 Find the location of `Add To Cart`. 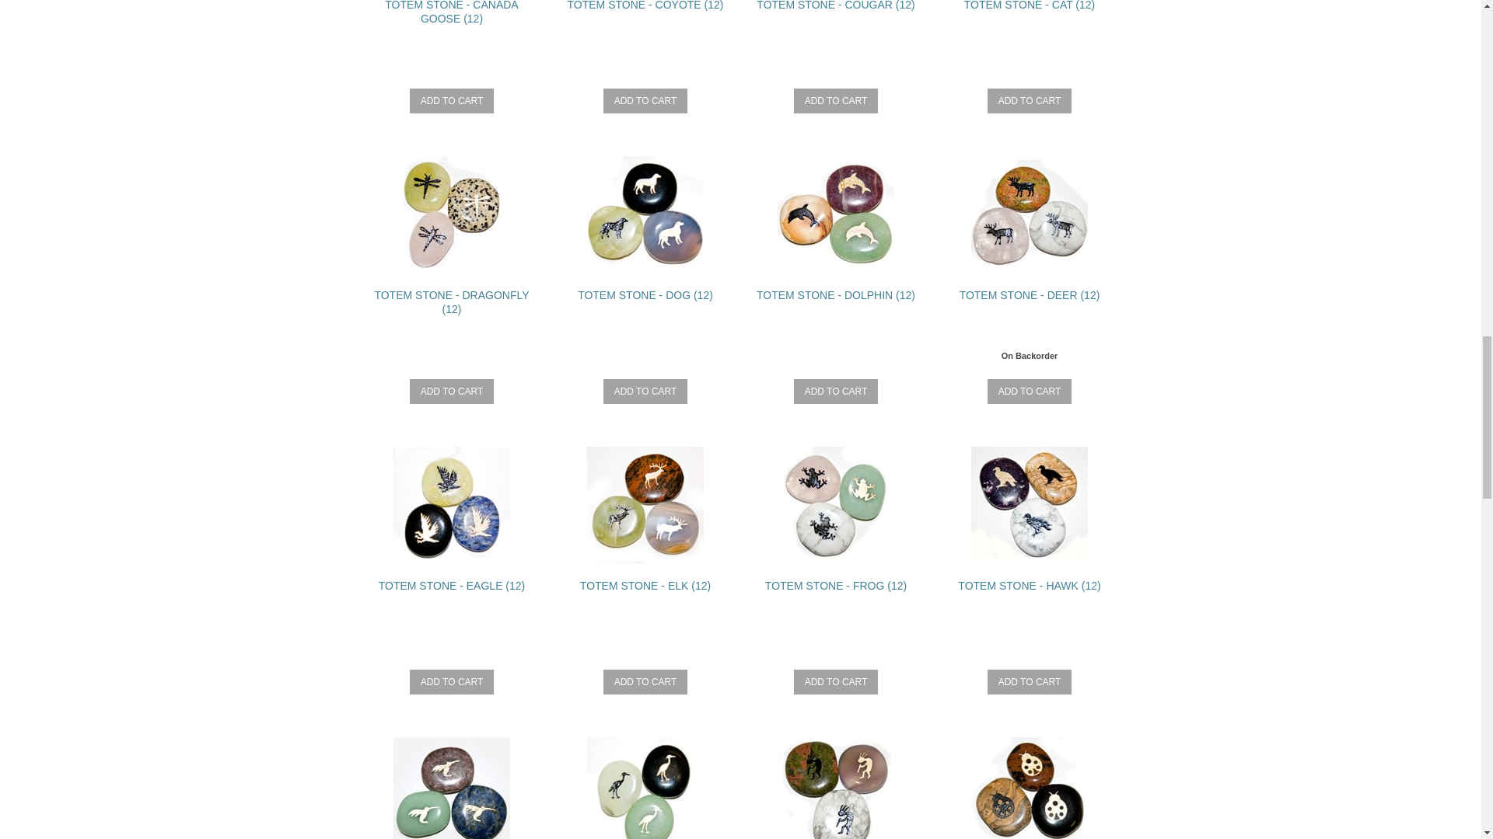

Add To Cart is located at coordinates (451, 392).